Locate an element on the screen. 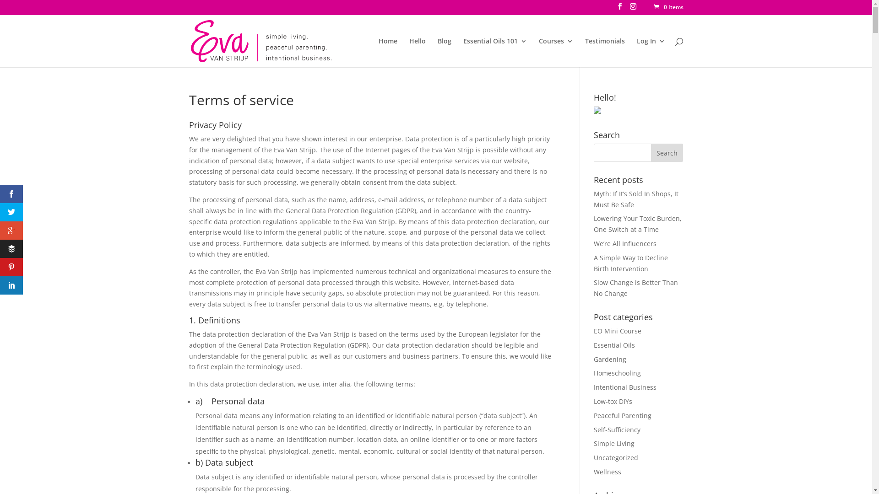 Image resolution: width=879 pixels, height=494 pixels. Testimonials is located at coordinates (605, 52).